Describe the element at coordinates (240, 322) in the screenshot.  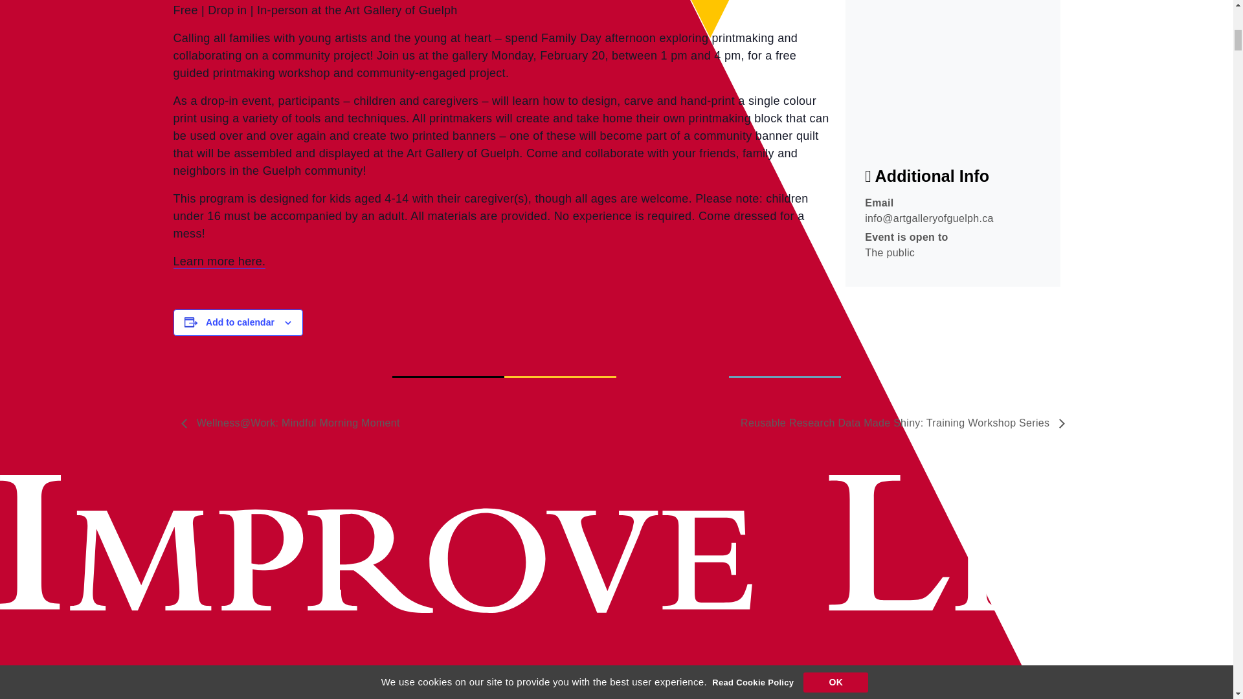
I see `Add to calendar` at that location.